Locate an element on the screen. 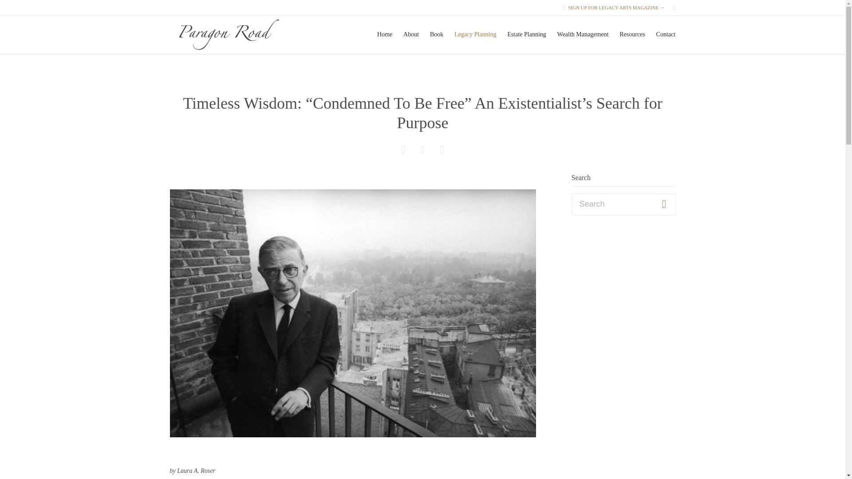 This screenshot has height=479, width=852. Book is located at coordinates (436, 34).